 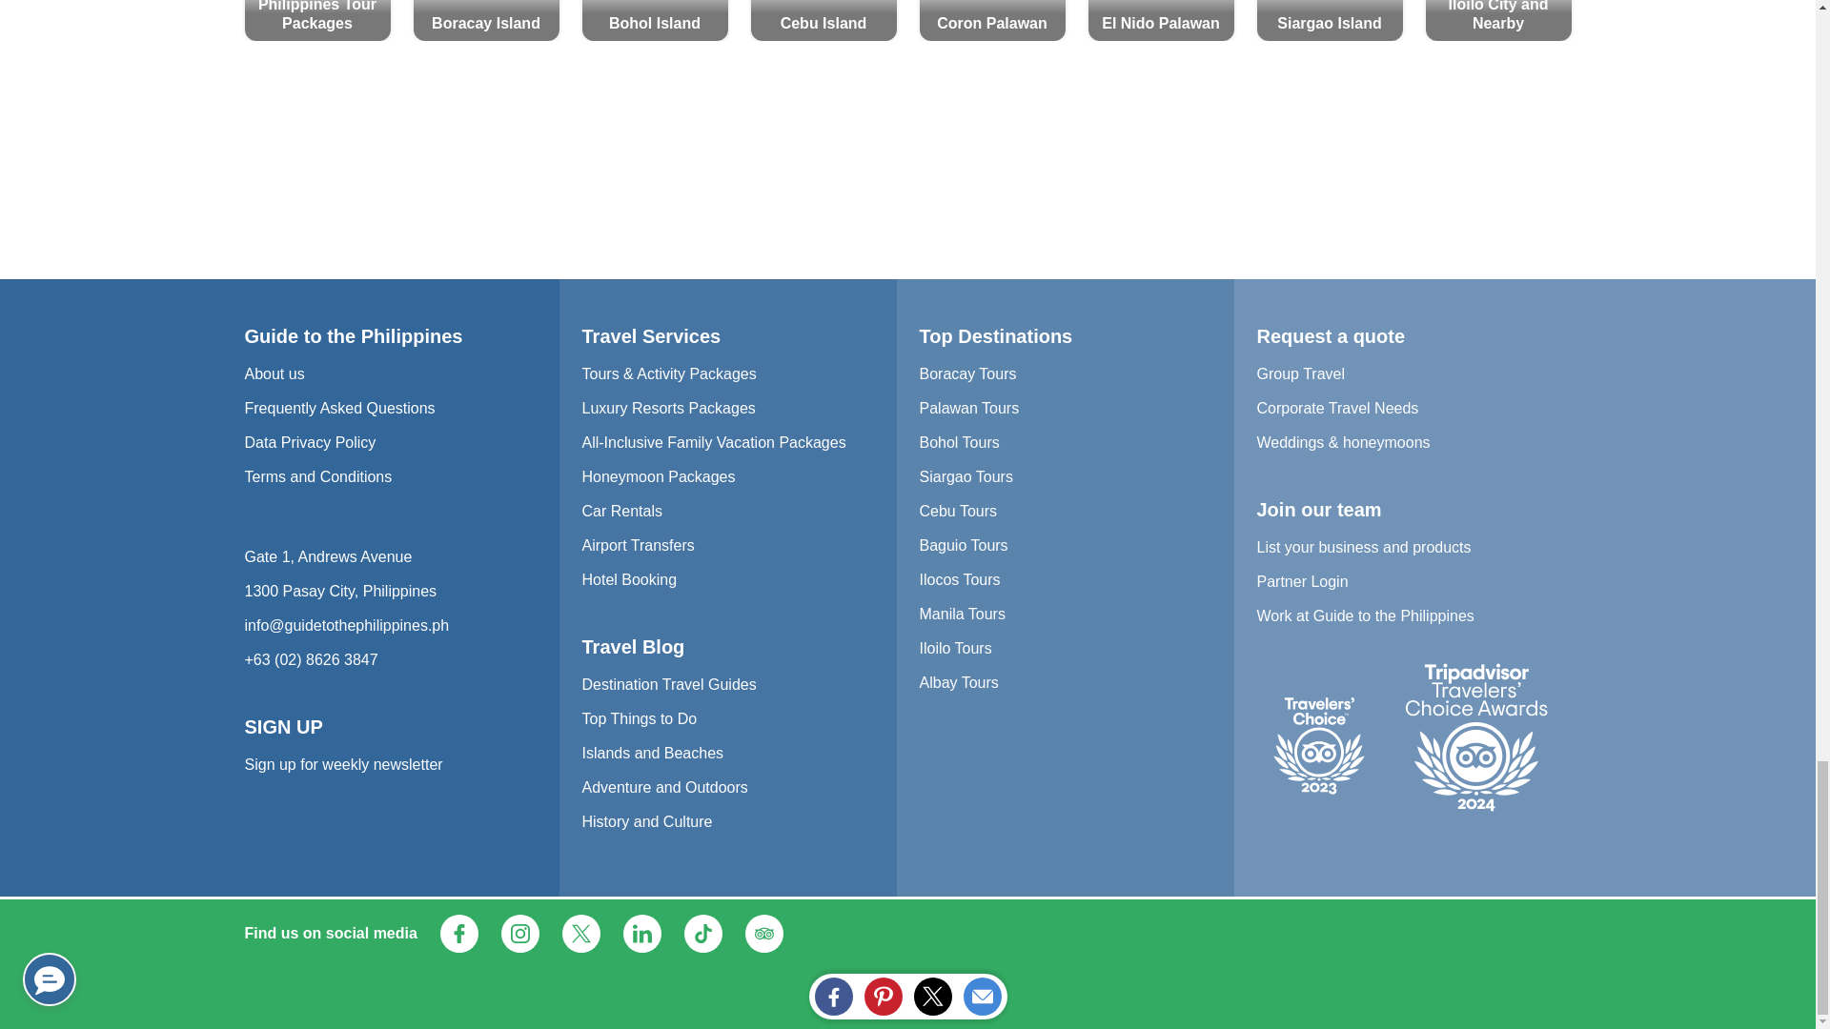 What do you see at coordinates (654, 21) in the screenshot?
I see `Bohol Island` at bounding box center [654, 21].